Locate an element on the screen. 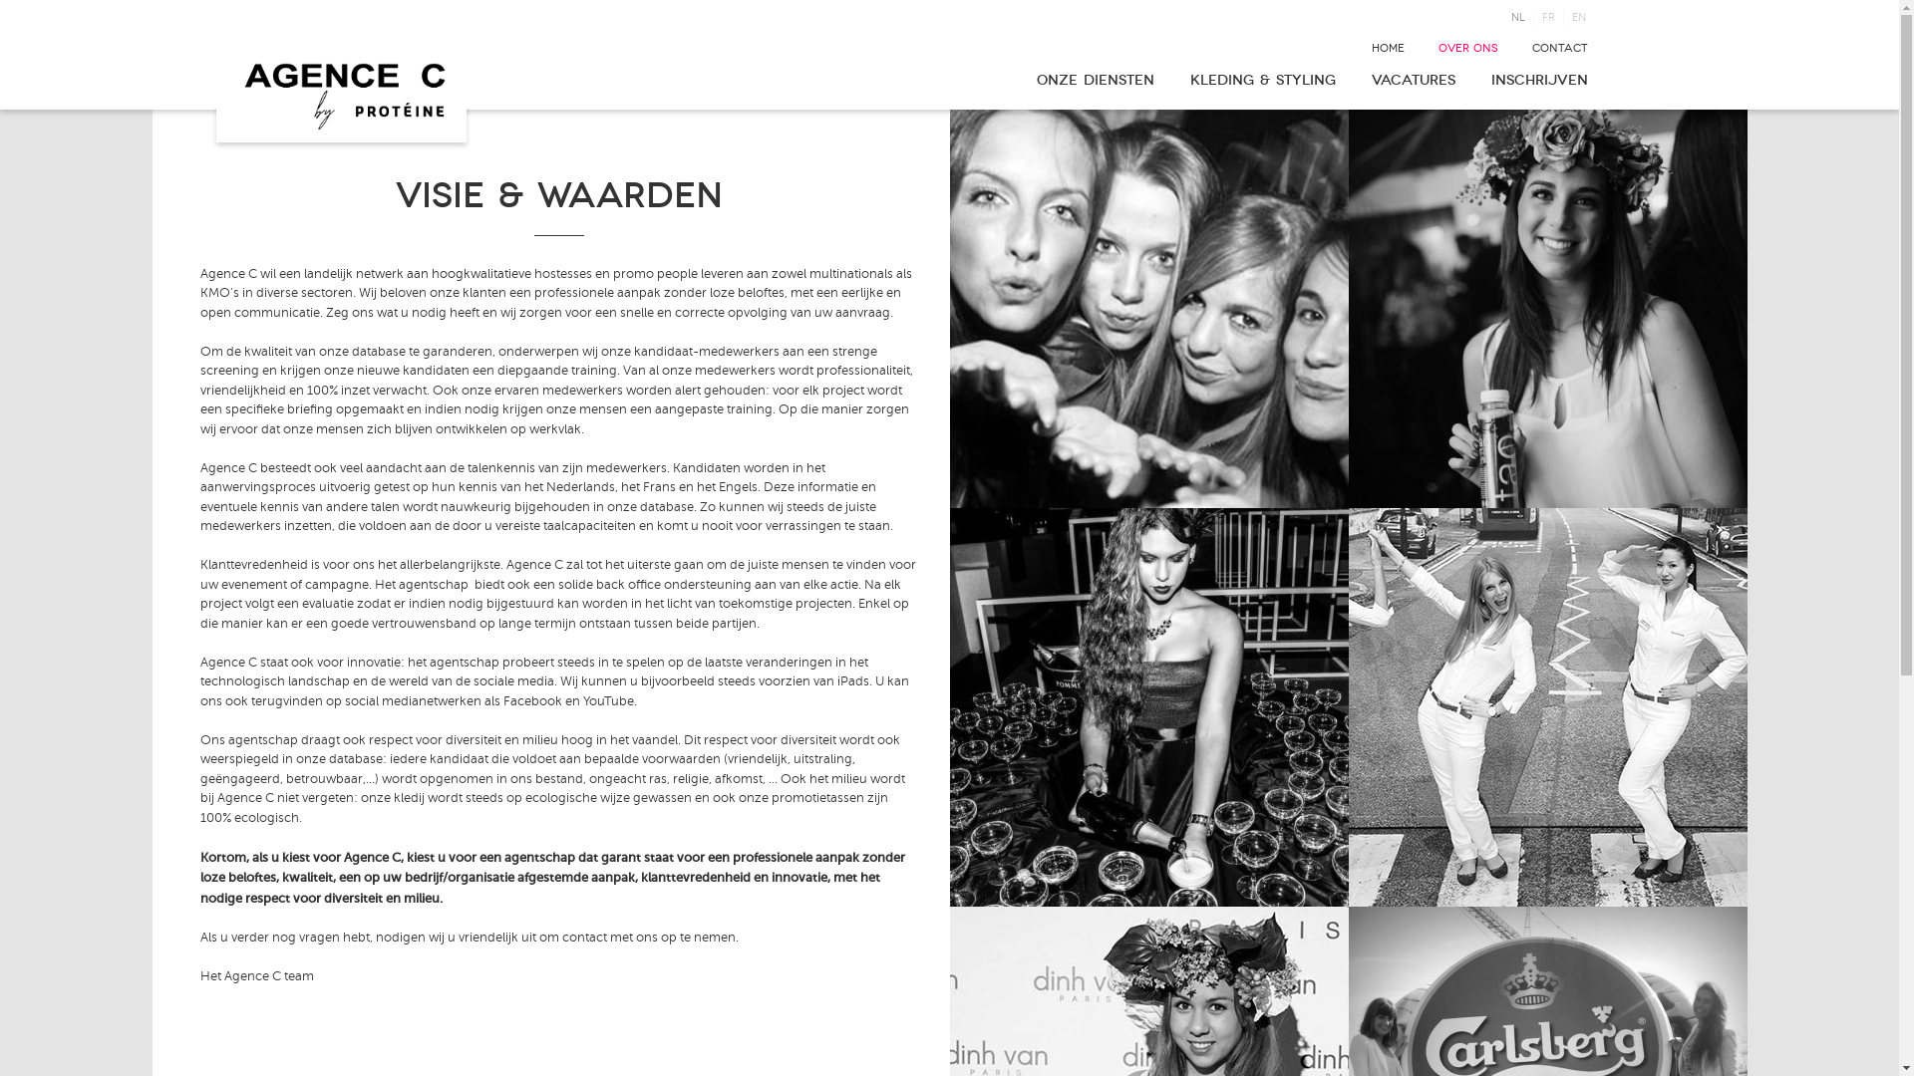  ONZE DIENSTEN is located at coordinates (1096, 81).